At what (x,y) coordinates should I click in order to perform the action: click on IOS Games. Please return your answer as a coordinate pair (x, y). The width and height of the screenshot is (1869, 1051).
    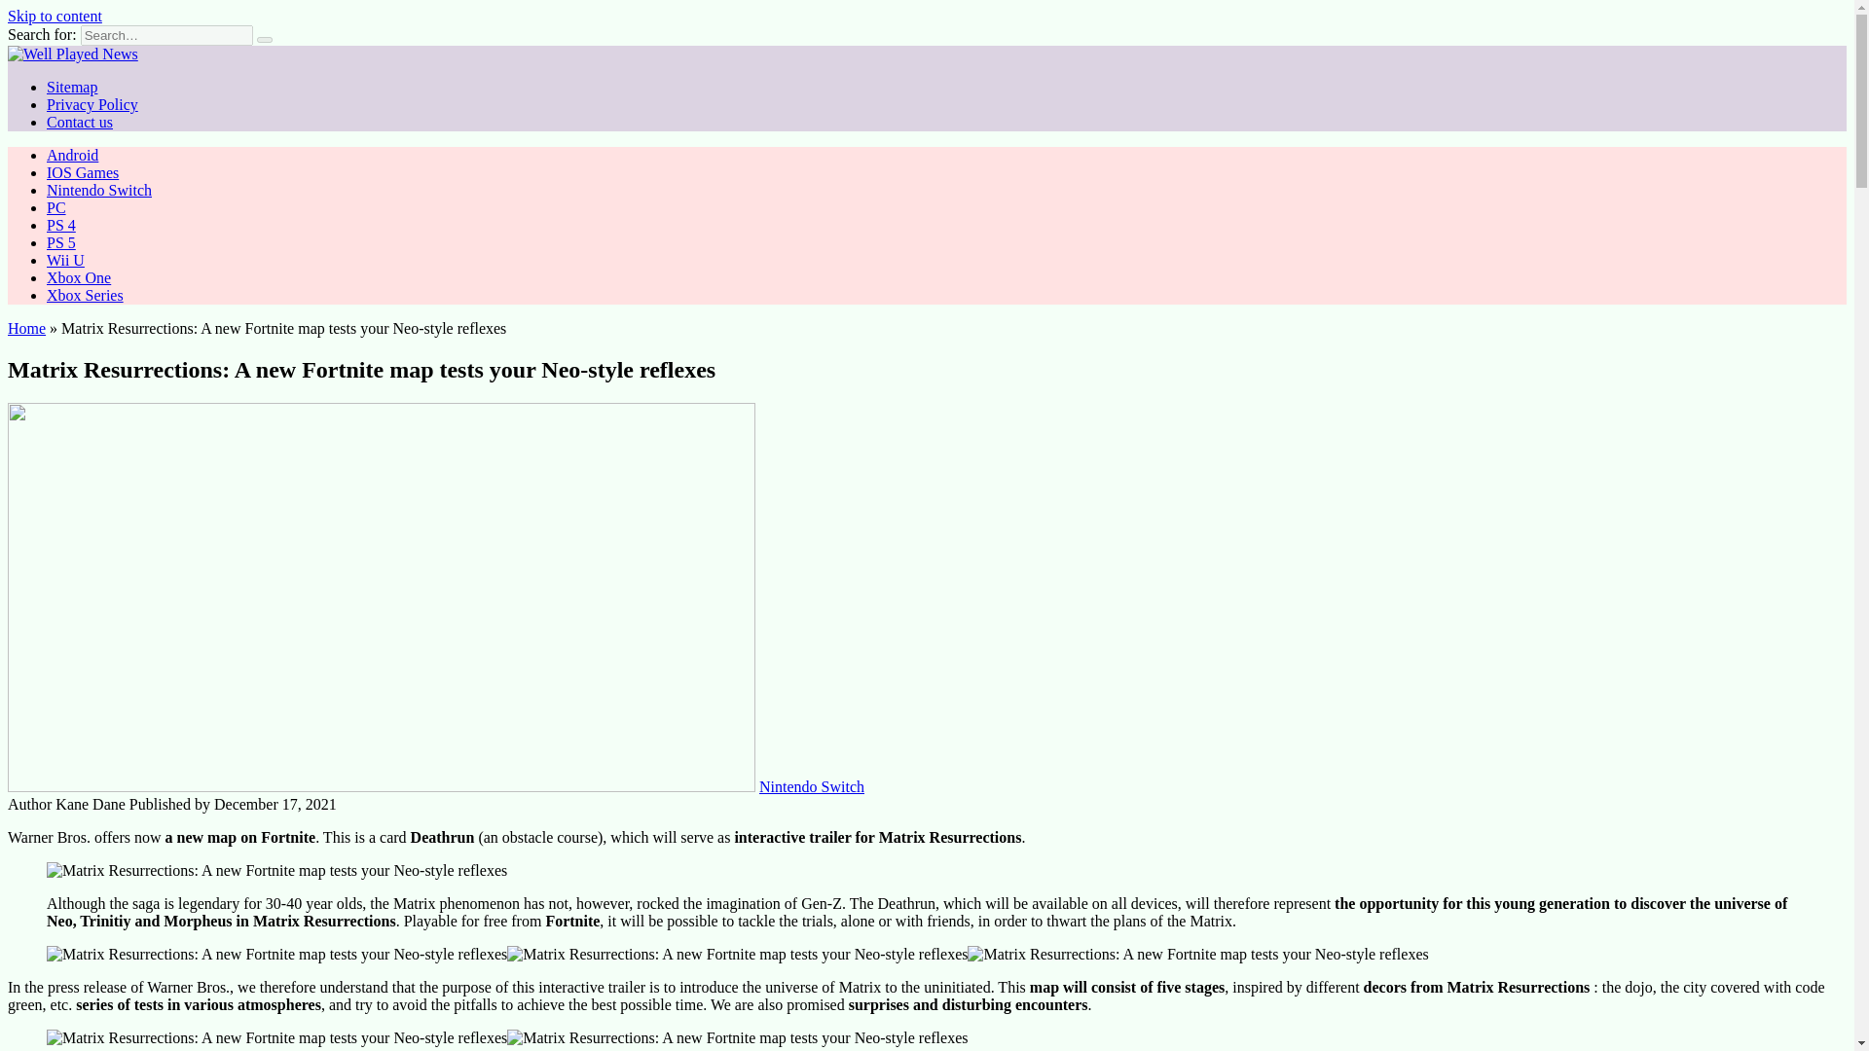
    Looking at the image, I should click on (83, 171).